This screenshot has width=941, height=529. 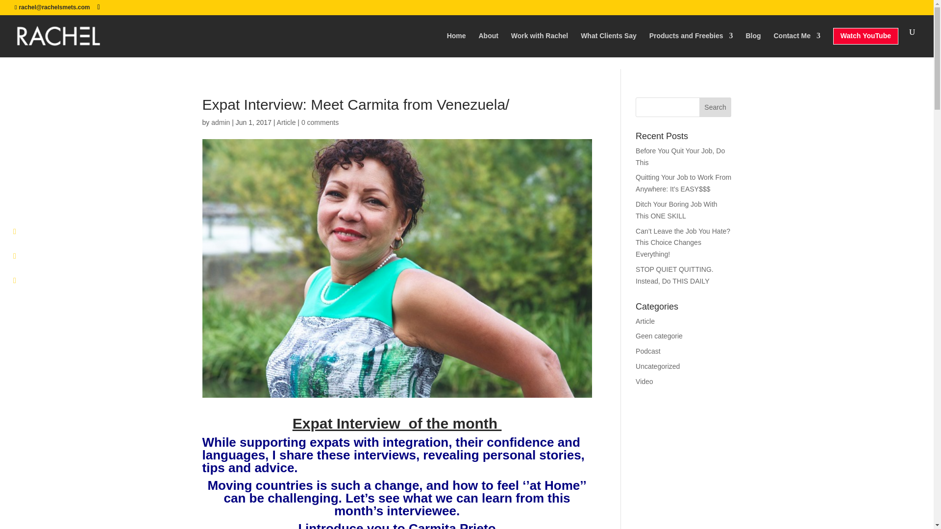 I want to click on Blog, so click(x=753, y=42).